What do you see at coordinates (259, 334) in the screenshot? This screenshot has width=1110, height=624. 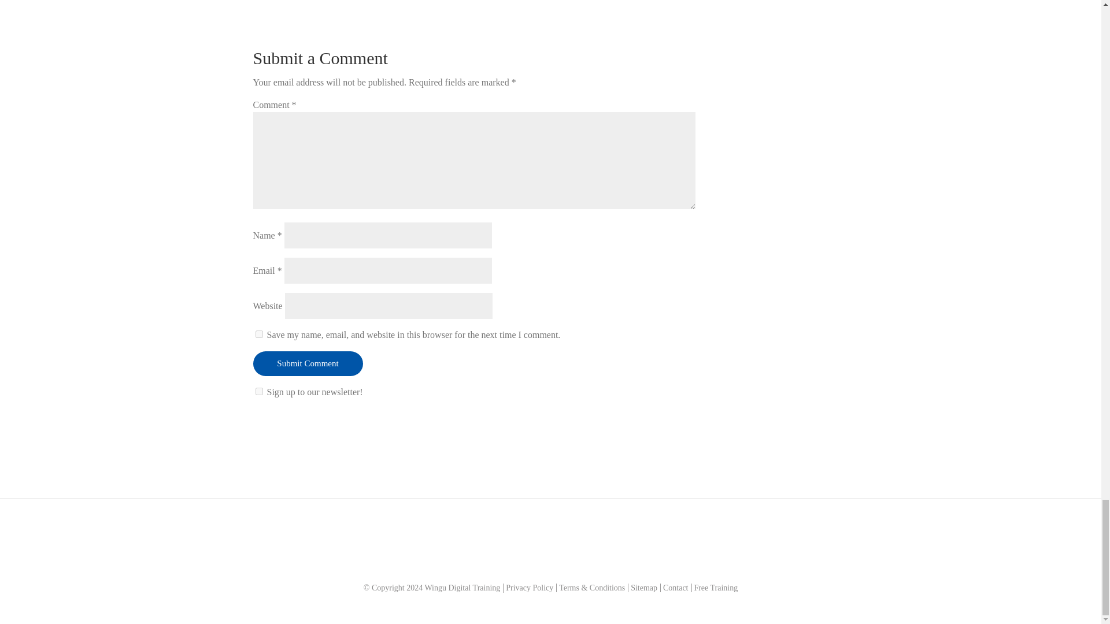 I see `yes` at bounding box center [259, 334].